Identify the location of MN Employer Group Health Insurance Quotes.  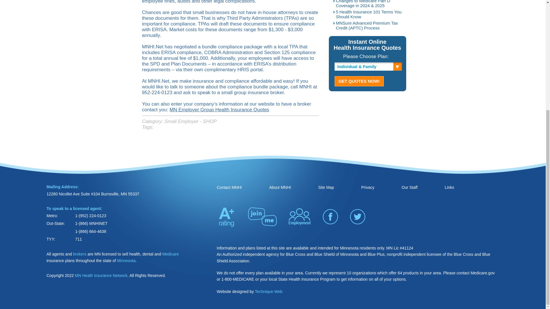
(219, 110).